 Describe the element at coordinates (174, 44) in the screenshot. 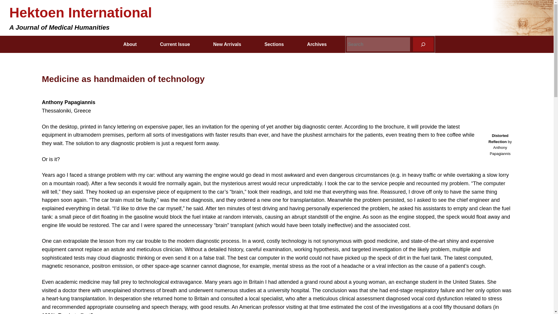

I see `Current Issue` at that location.